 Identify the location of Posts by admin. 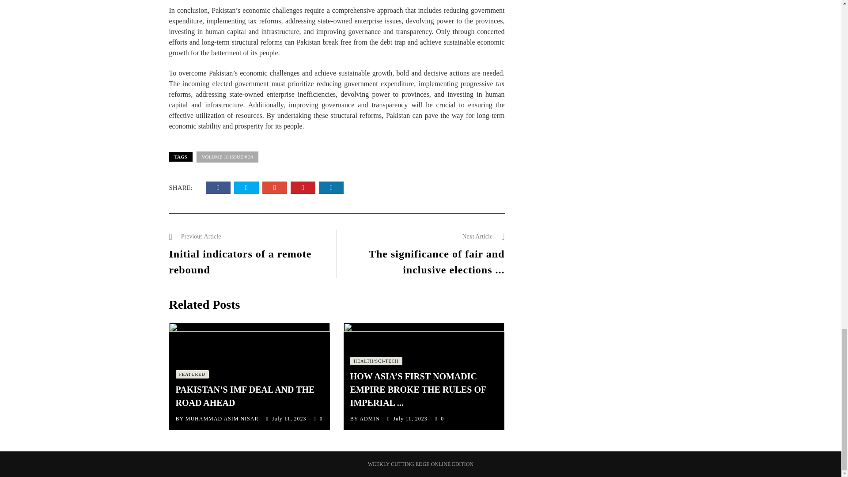
(370, 418).